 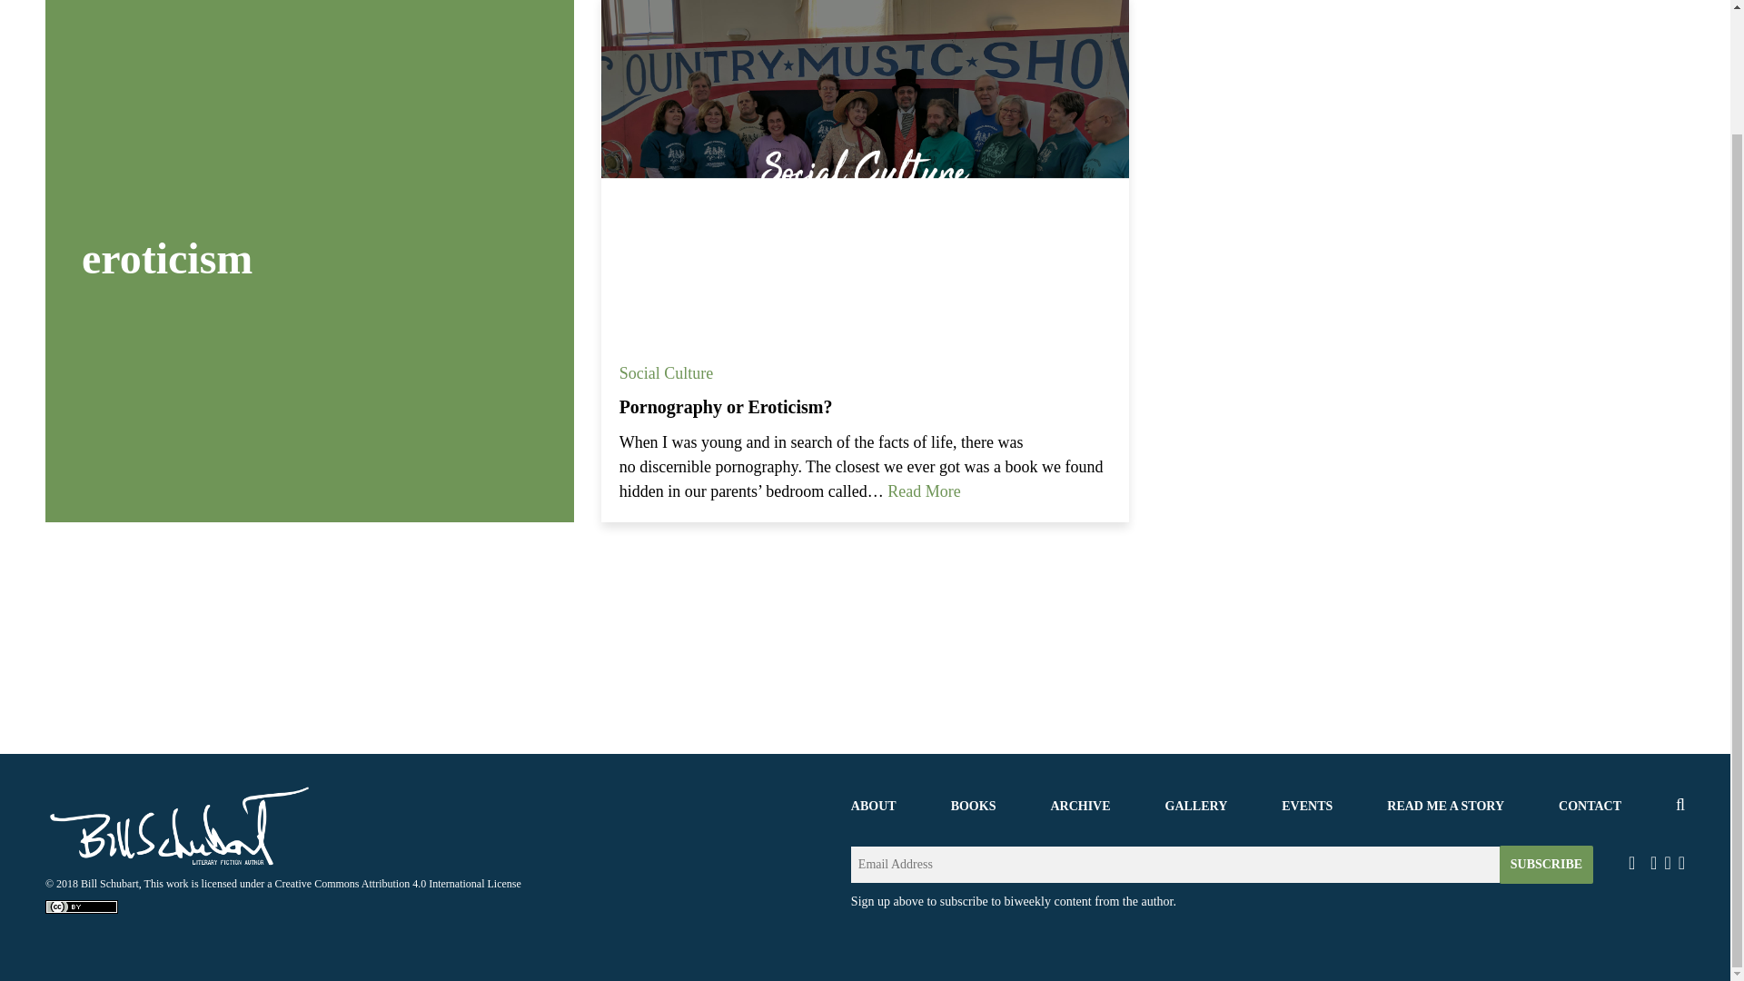 What do you see at coordinates (1079, 807) in the screenshot?
I see `ARCHIVE` at bounding box center [1079, 807].